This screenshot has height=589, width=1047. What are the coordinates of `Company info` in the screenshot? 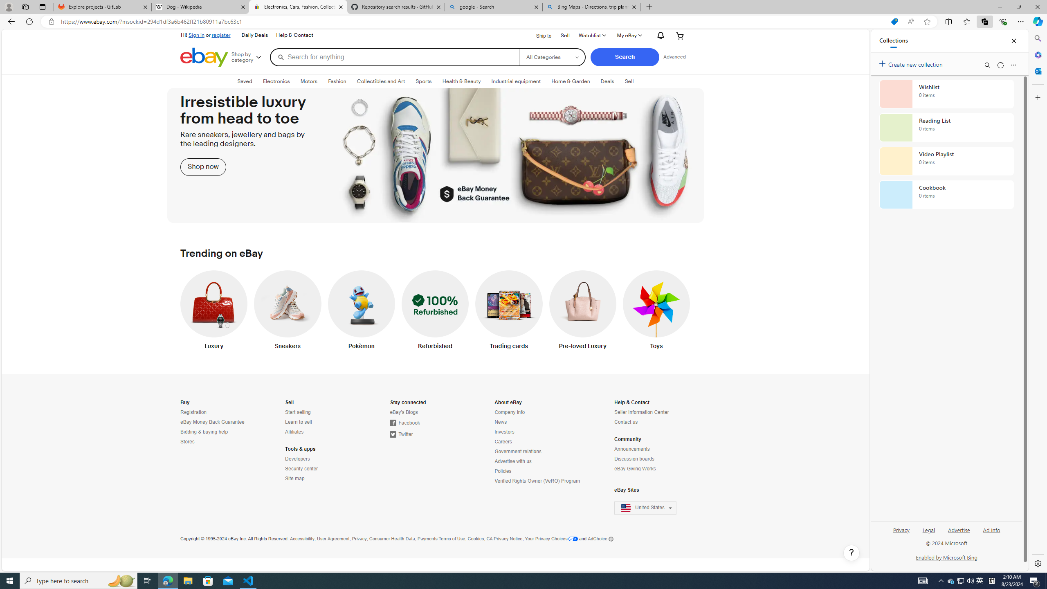 It's located at (538, 412).